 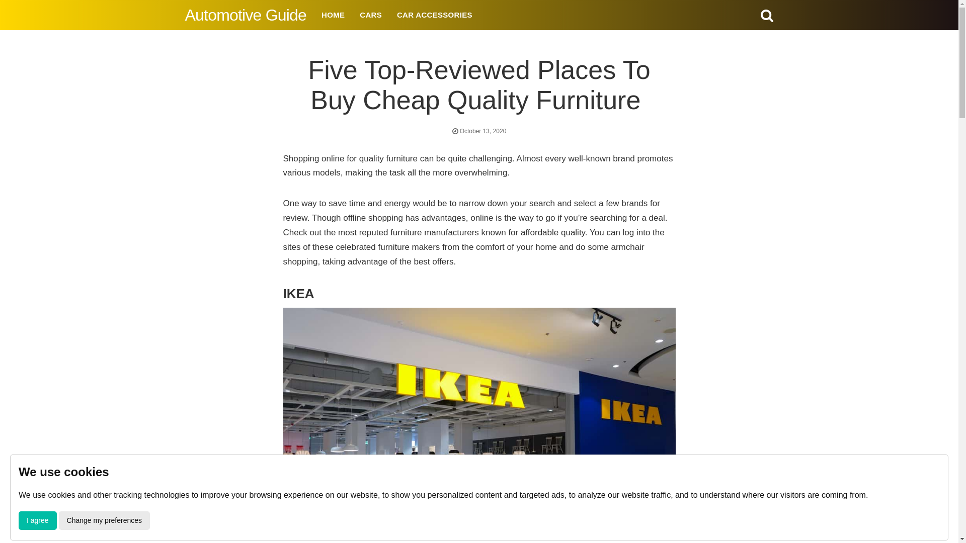 I want to click on Automotive Guide, so click(x=246, y=15).